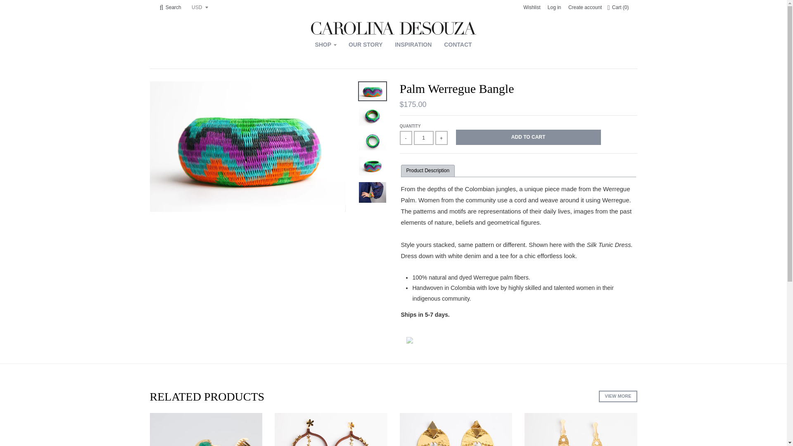 The height and width of the screenshot is (446, 793). Describe the element at coordinates (554, 8) in the screenshot. I see `Log in` at that location.